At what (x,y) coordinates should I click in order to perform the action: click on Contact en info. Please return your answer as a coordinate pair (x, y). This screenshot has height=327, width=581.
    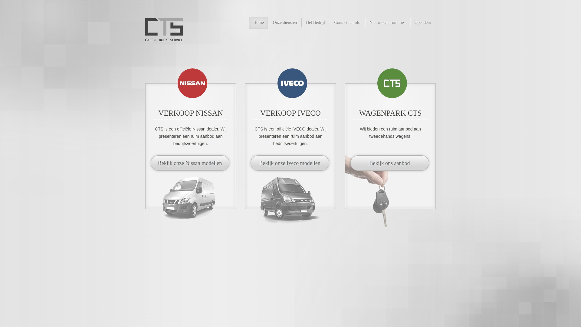
    Looking at the image, I should click on (347, 23).